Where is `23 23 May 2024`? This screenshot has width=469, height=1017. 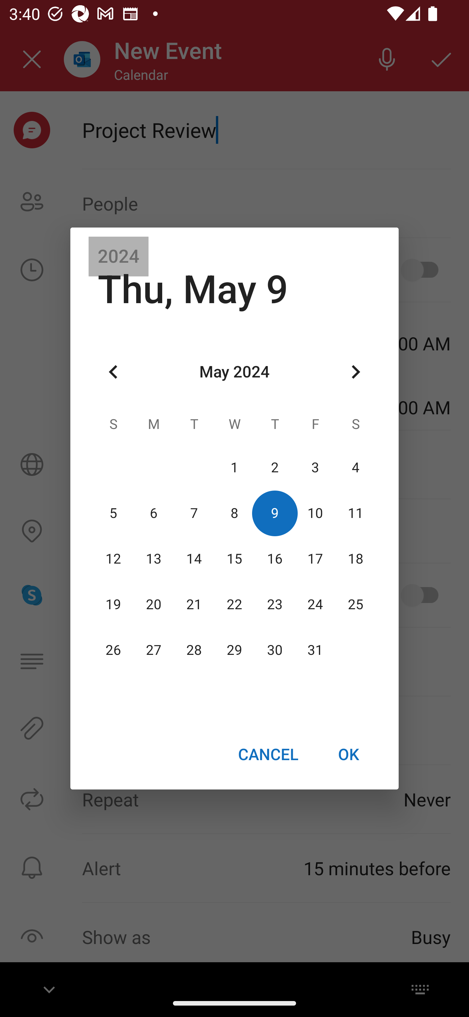
23 23 May 2024 is located at coordinates (275, 604).